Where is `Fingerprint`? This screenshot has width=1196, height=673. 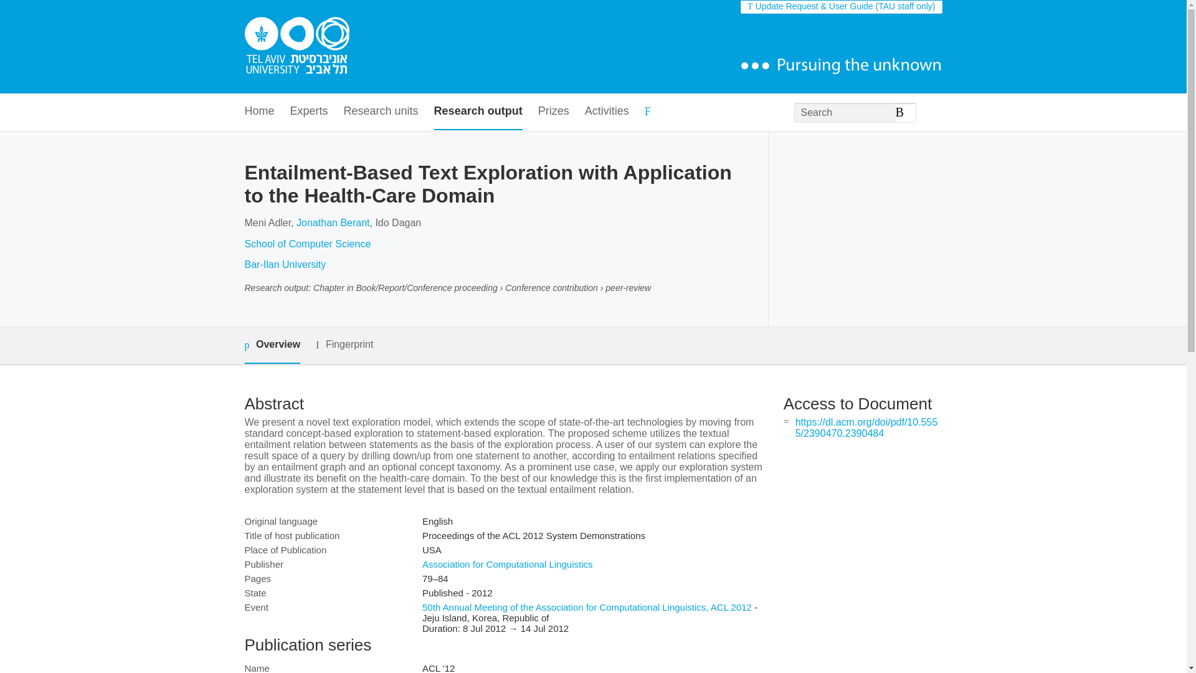
Fingerprint is located at coordinates (344, 345).